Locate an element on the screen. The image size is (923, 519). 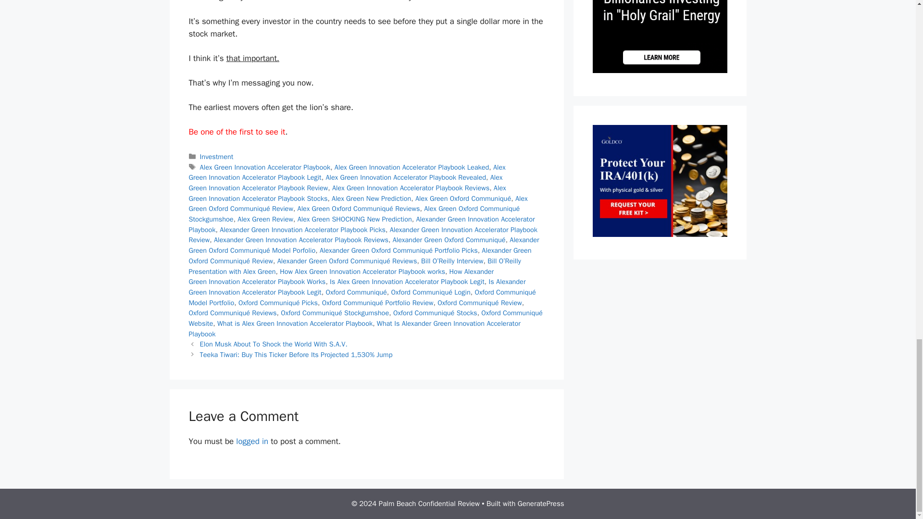
Alex Green Innovation Accelerator Playbook Legit is located at coordinates (346, 173).